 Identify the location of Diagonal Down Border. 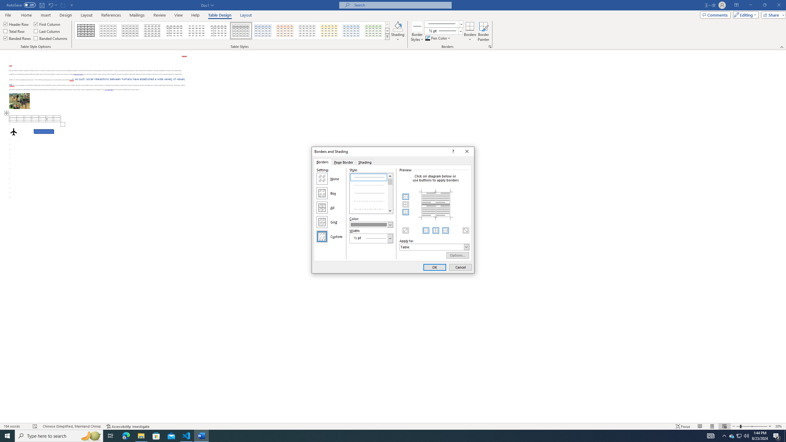
(465, 230).